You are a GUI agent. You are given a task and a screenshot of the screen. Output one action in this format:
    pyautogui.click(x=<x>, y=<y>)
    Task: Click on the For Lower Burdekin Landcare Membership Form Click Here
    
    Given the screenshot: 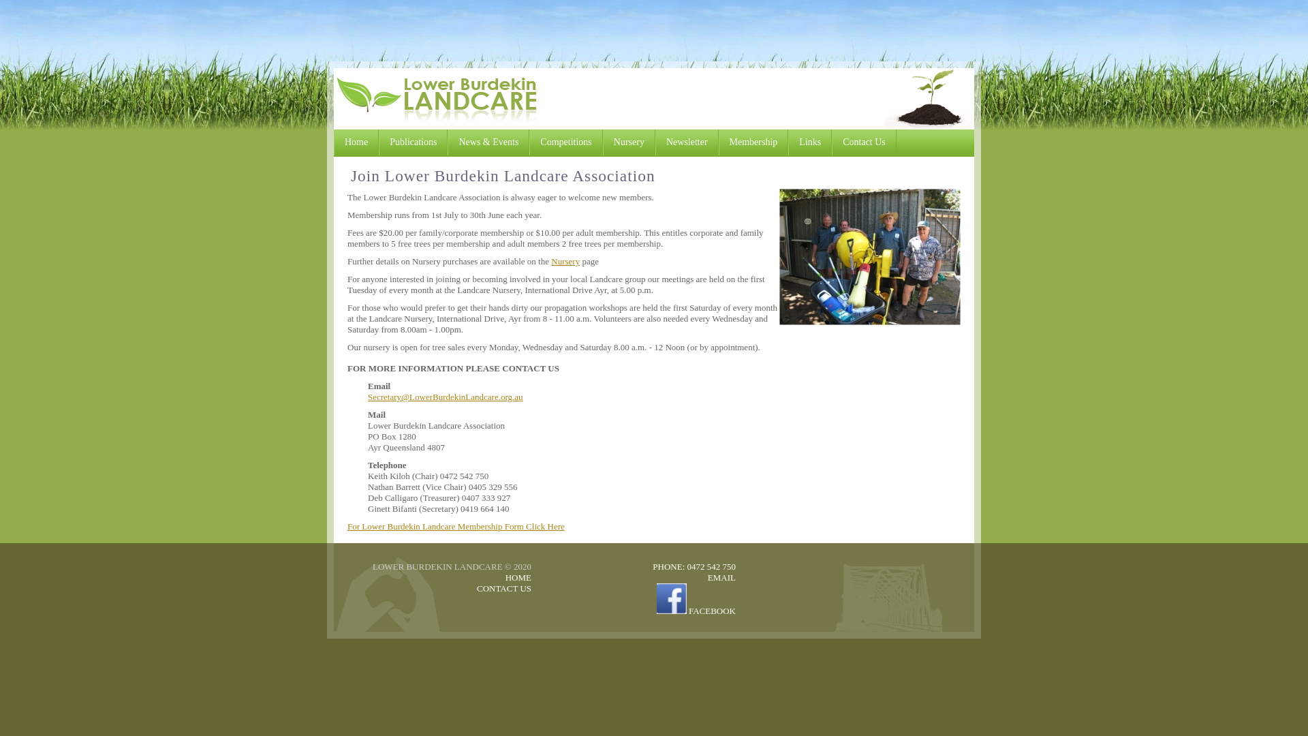 What is the action you would take?
    pyautogui.click(x=456, y=526)
    